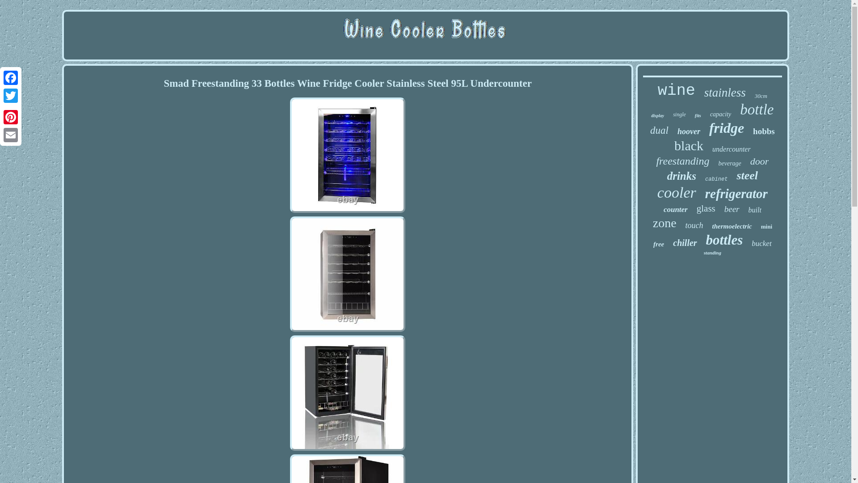 The width and height of the screenshot is (858, 483). I want to click on steel, so click(747, 176).